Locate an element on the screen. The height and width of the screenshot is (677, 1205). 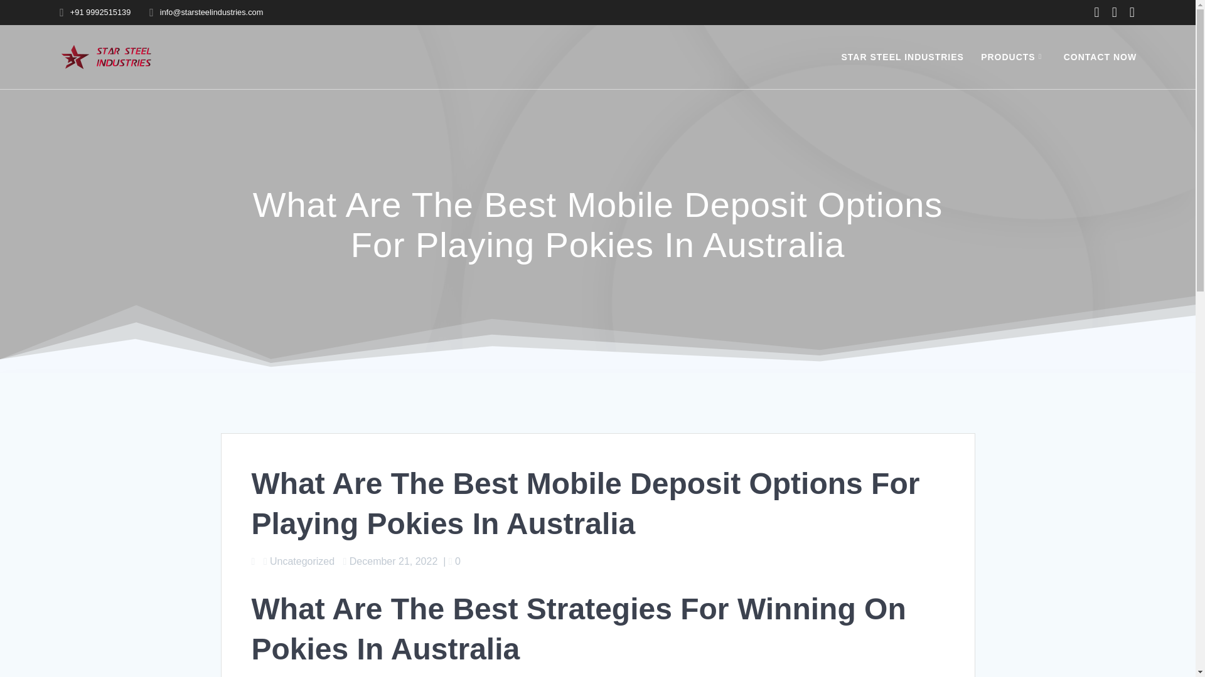
STAR STEEL INDUSTRIES is located at coordinates (902, 56).